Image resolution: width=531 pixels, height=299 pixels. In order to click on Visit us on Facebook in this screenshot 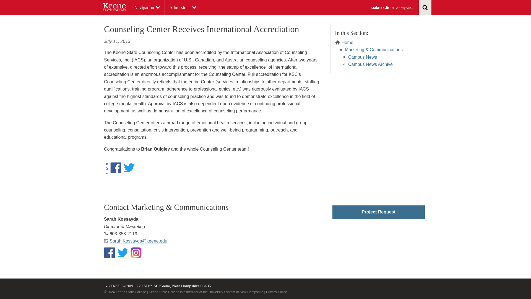, I will do `click(110, 253)`.